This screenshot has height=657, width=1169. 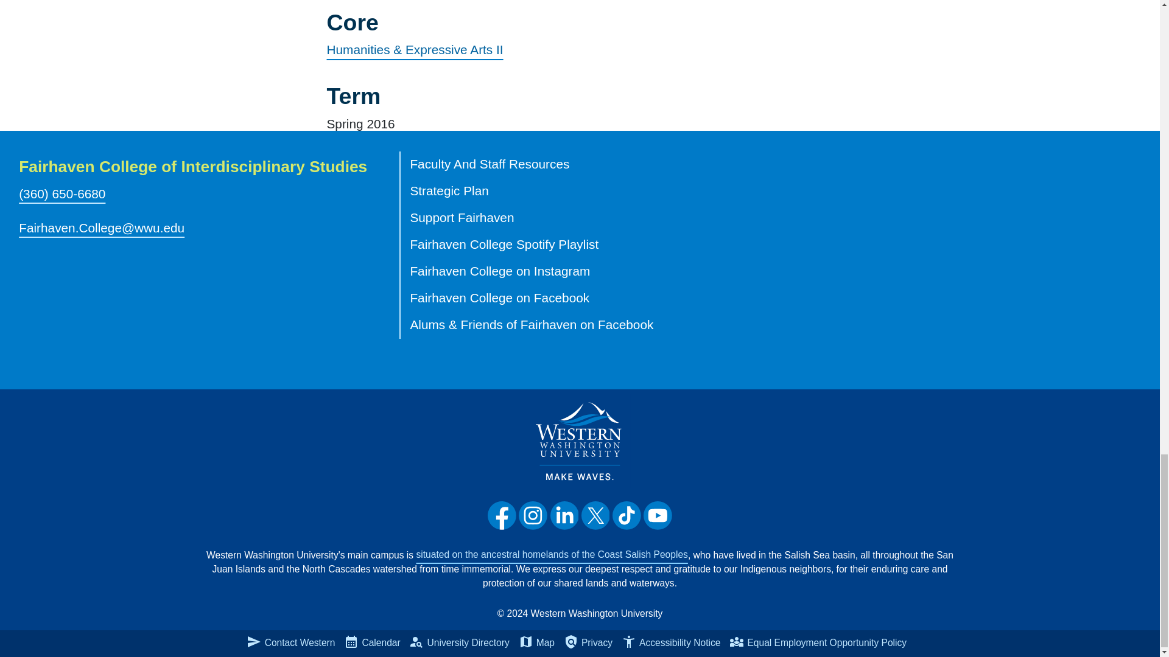 I want to click on Western Logo, so click(x=580, y=440).